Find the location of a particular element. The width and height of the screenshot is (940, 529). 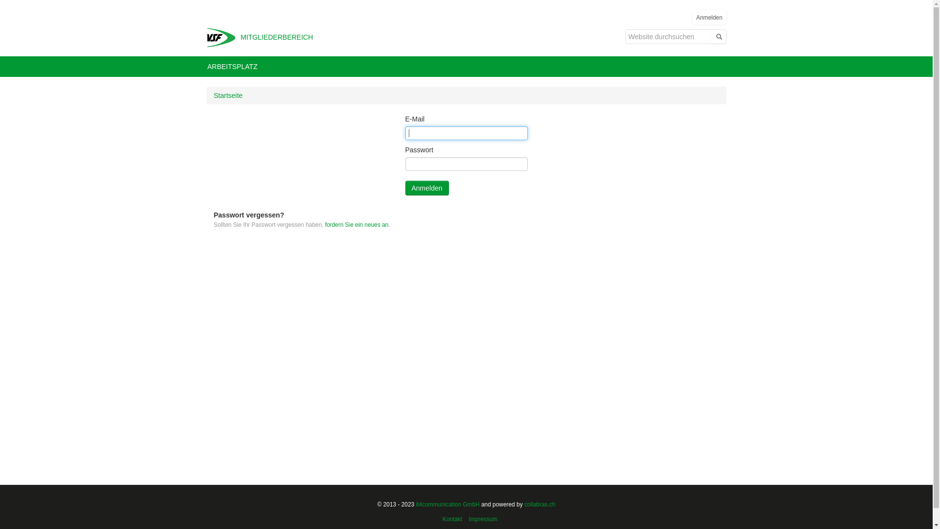

Impressum is located at coordinates (483, 519).